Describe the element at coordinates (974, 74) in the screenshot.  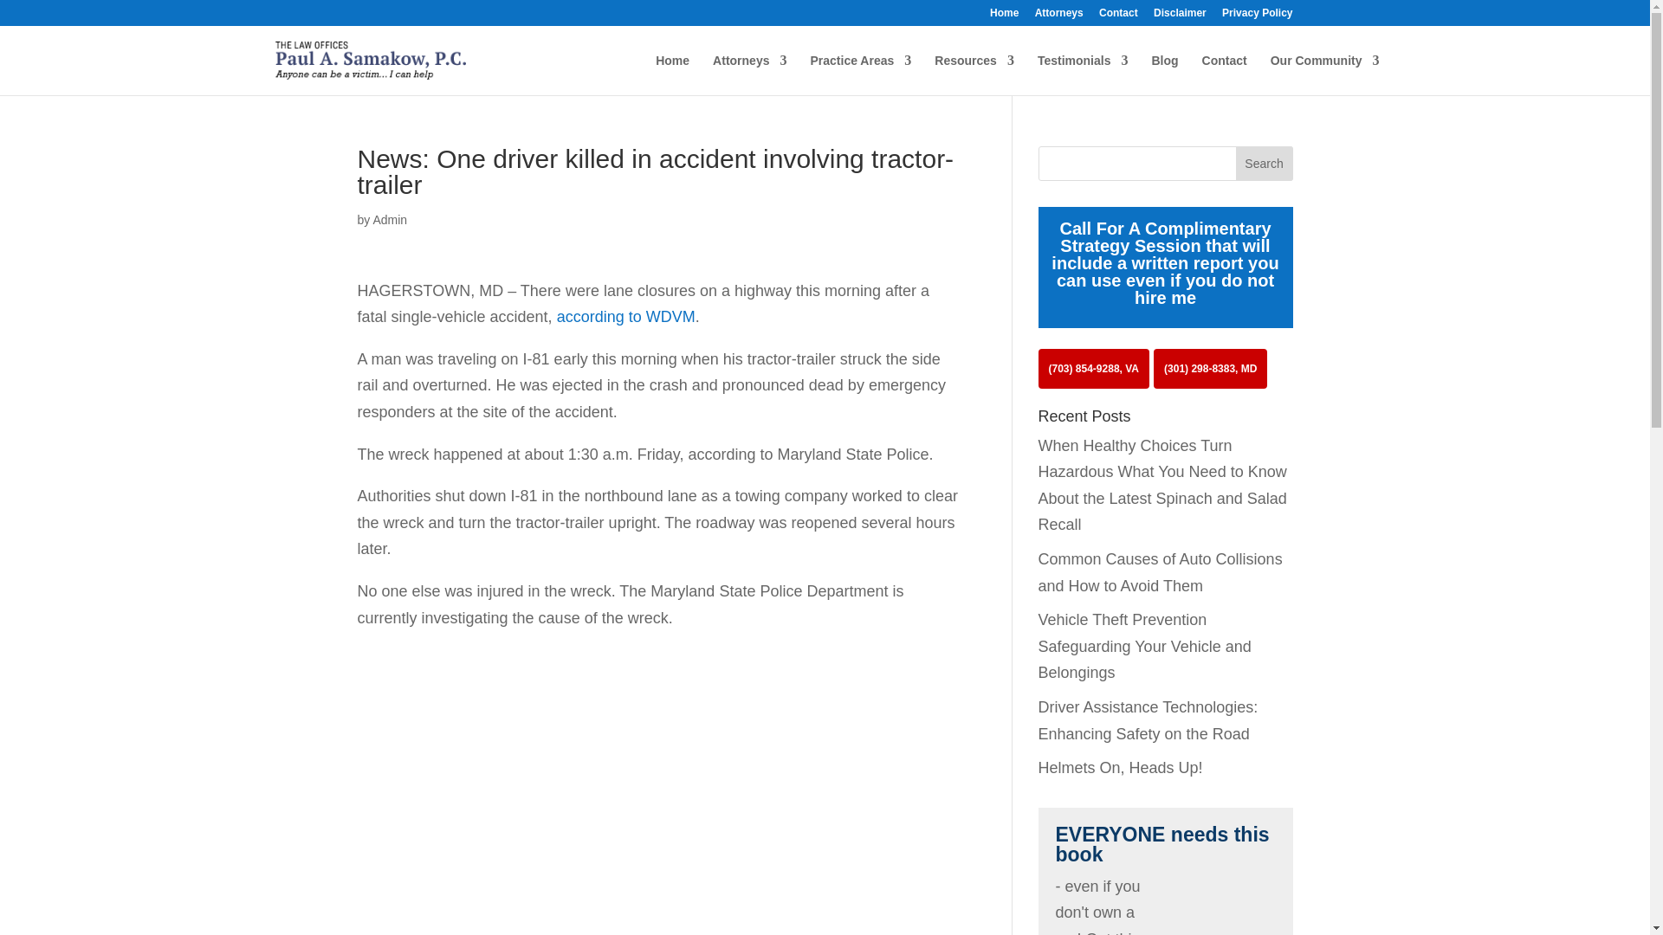
I see `Resources` at that location.